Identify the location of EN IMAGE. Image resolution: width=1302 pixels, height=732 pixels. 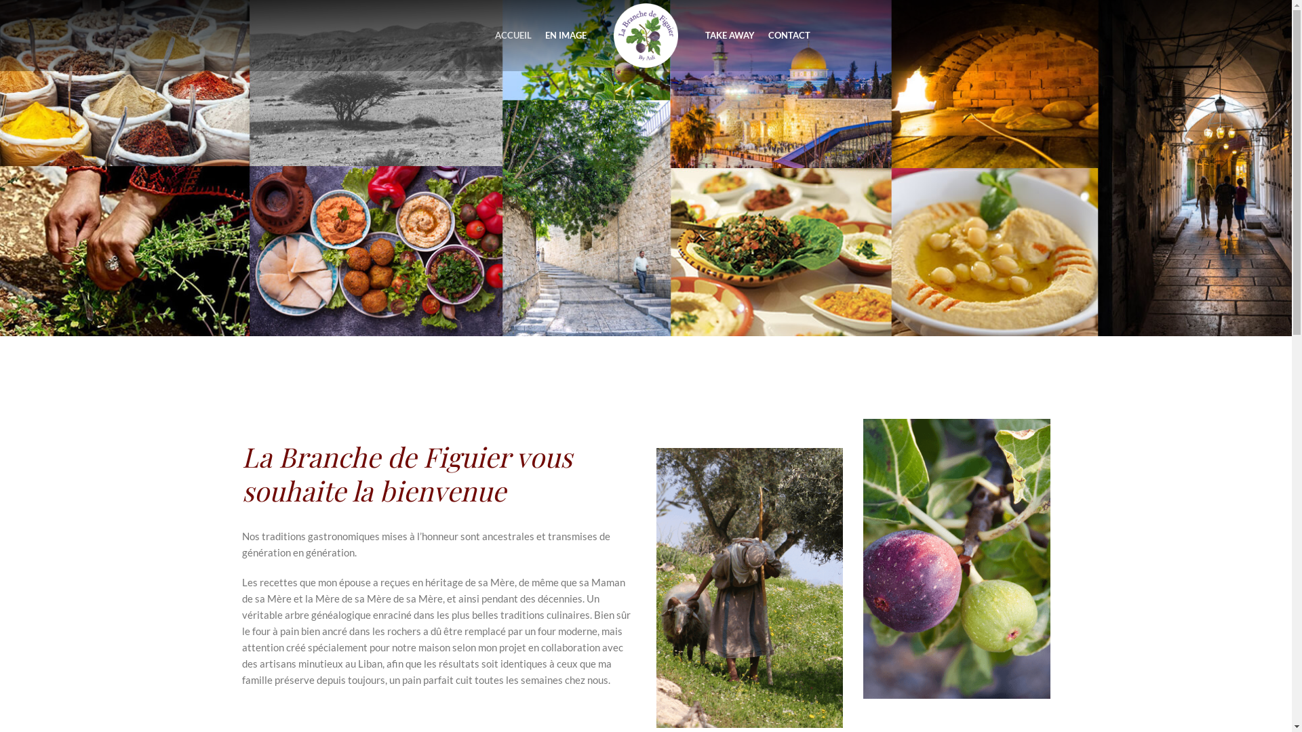
(566, 35).